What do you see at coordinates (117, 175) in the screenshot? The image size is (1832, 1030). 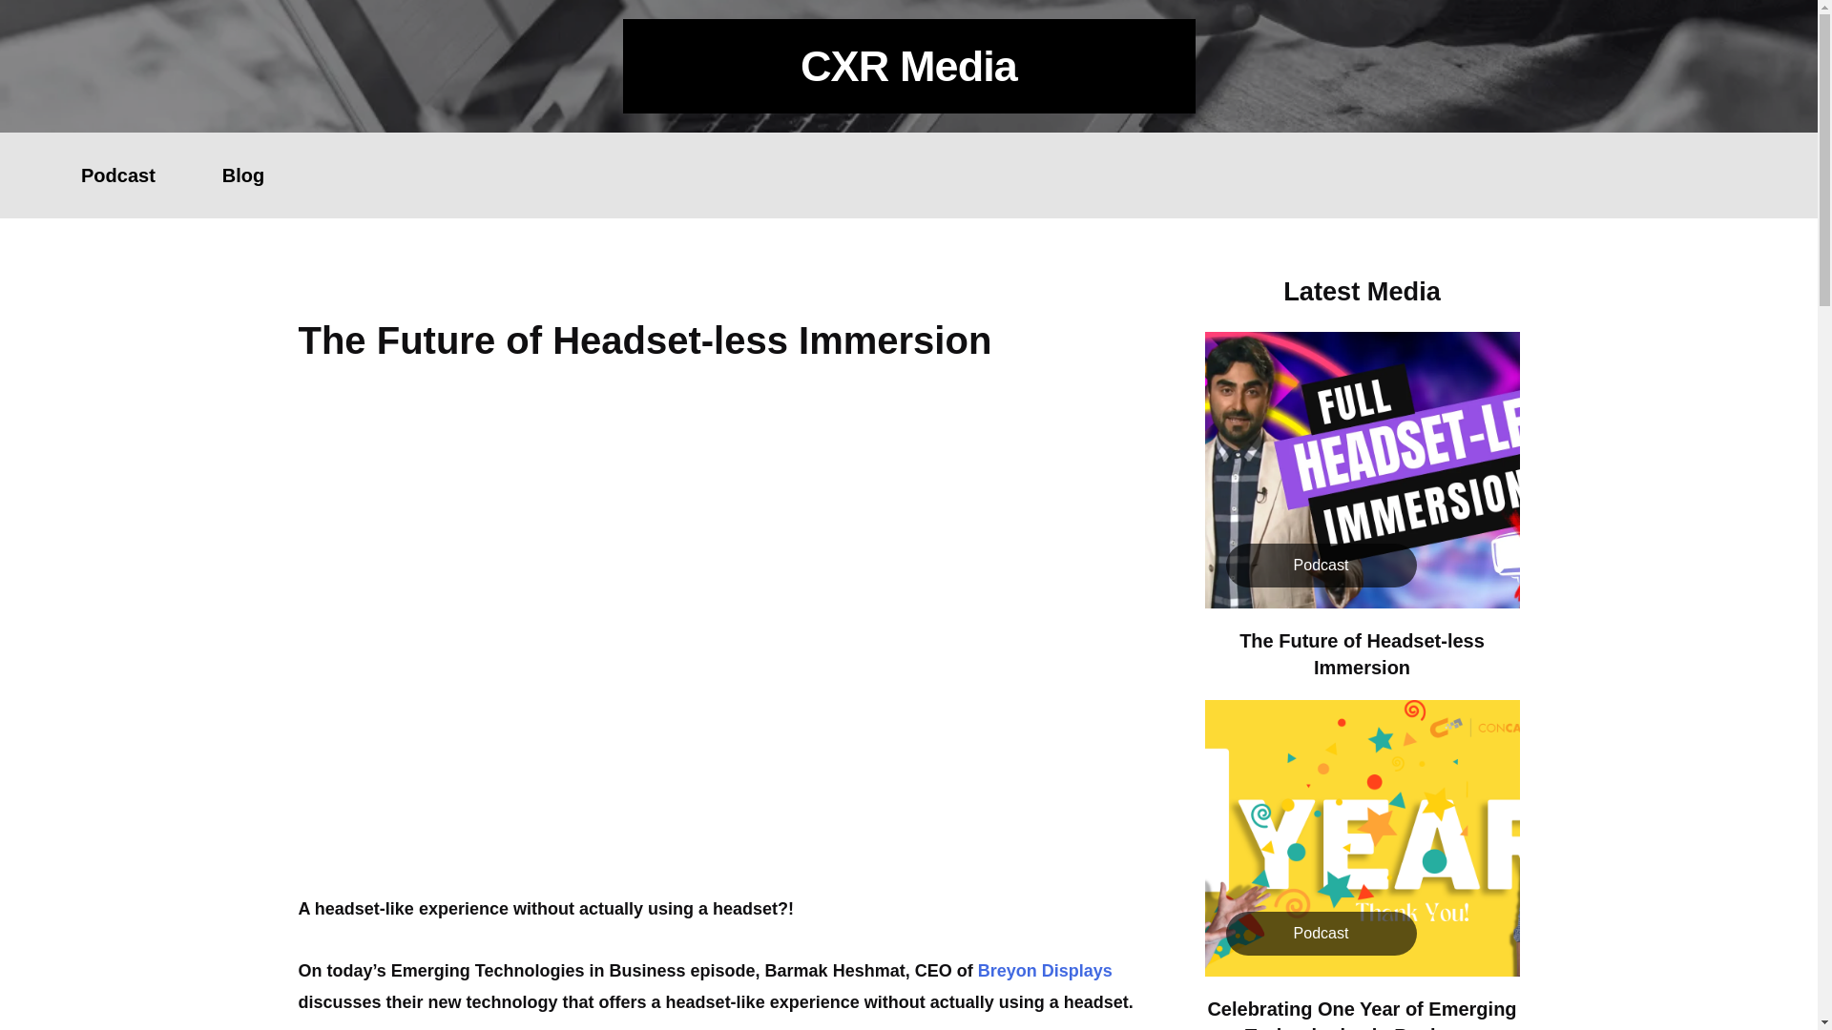 I see `Podcast` at bounding box center [117, 175].